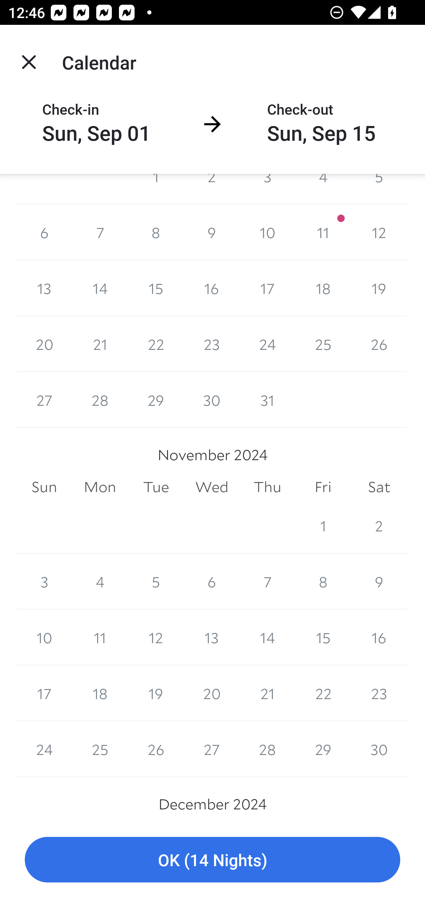 The height and width of the screenshot is (899, 425). I want to click on 10 10 November 2024, so click(44, 637).